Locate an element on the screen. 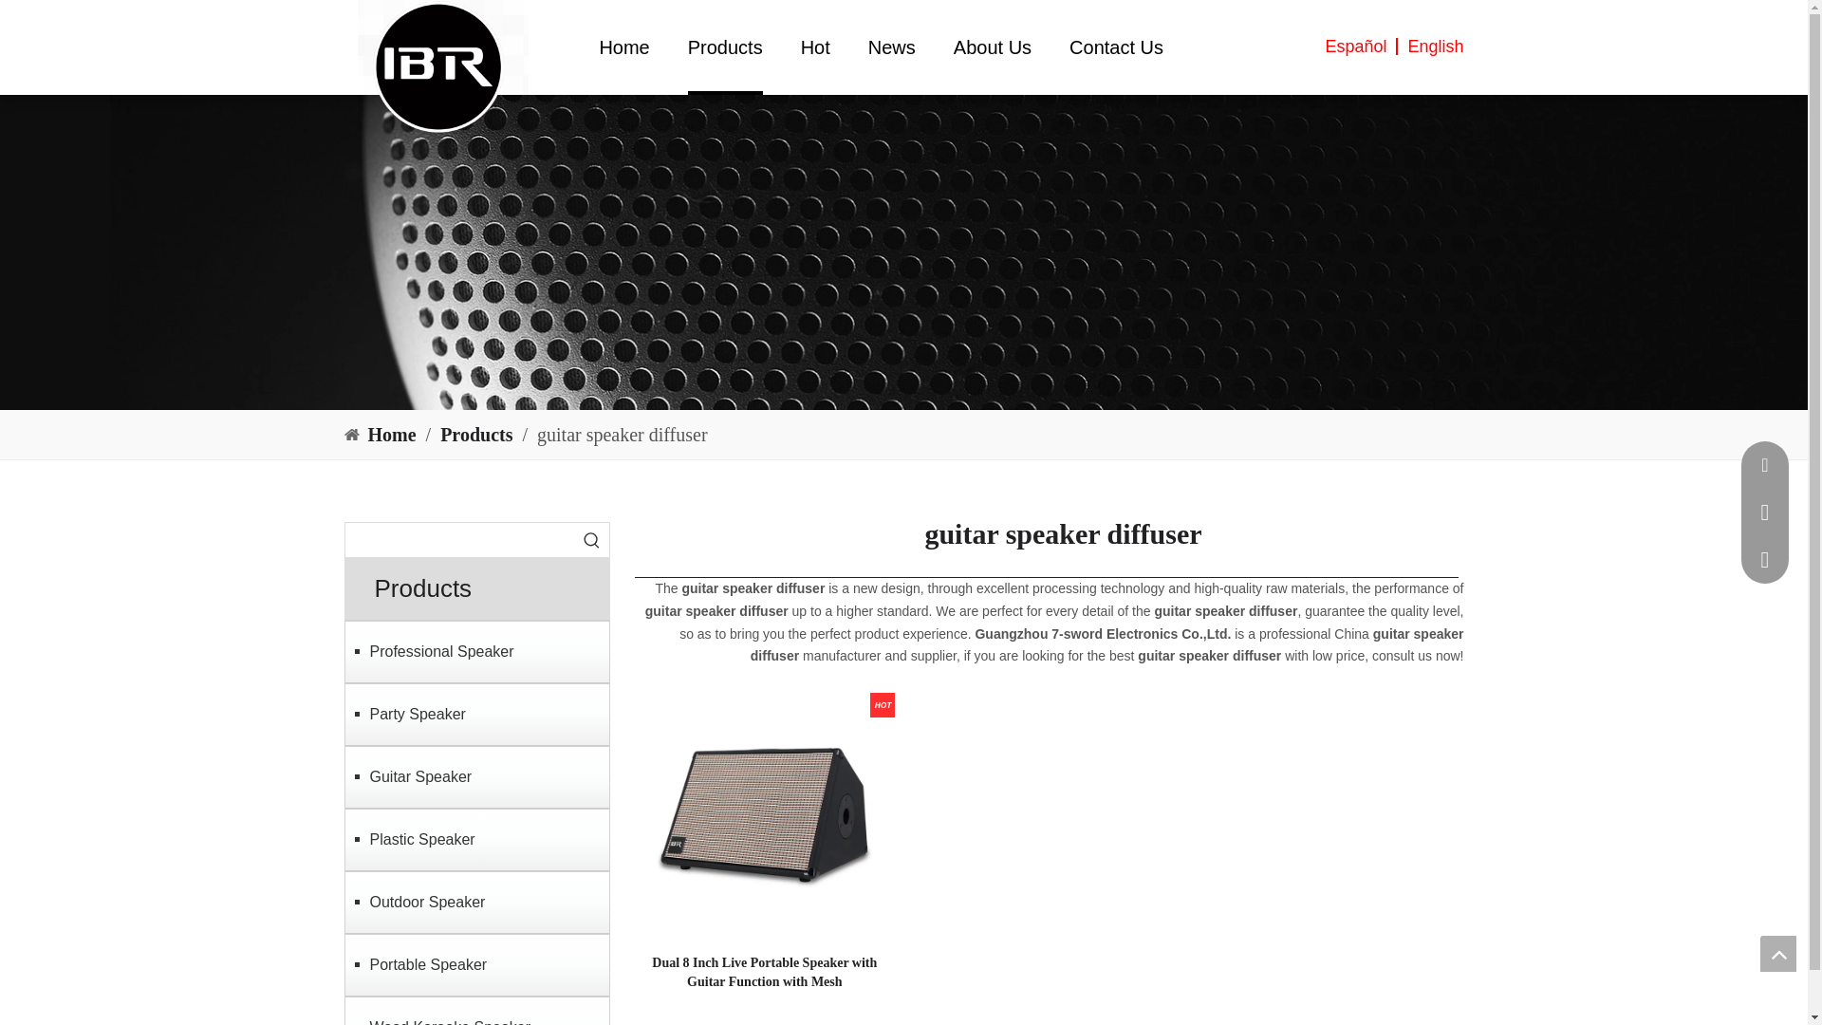 Image resolution: width=1822 pixels, height=1025 pixels. Outdoor Speaker is located at coordinates (476, 902).